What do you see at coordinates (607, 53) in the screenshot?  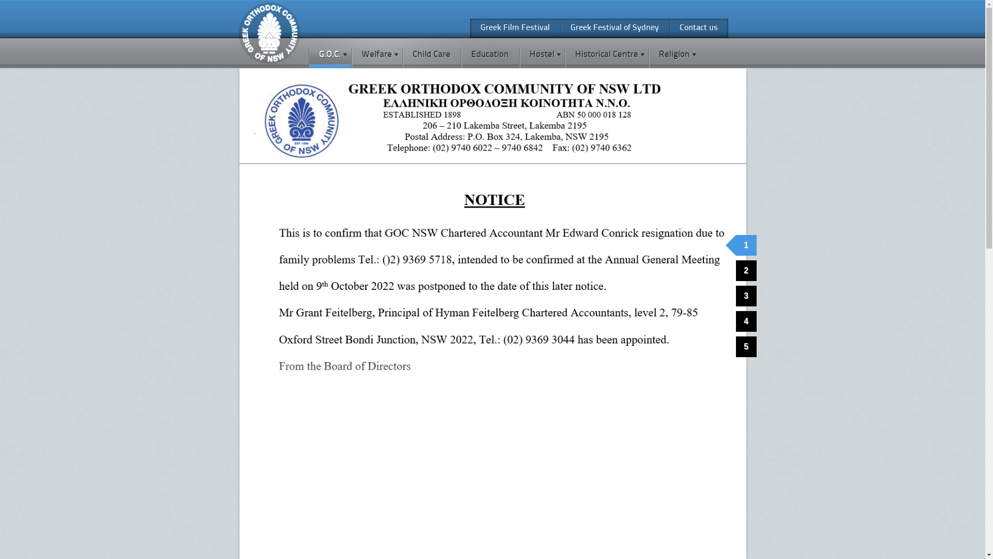 I see `Historical Centre` at bounding box center [607, 53].